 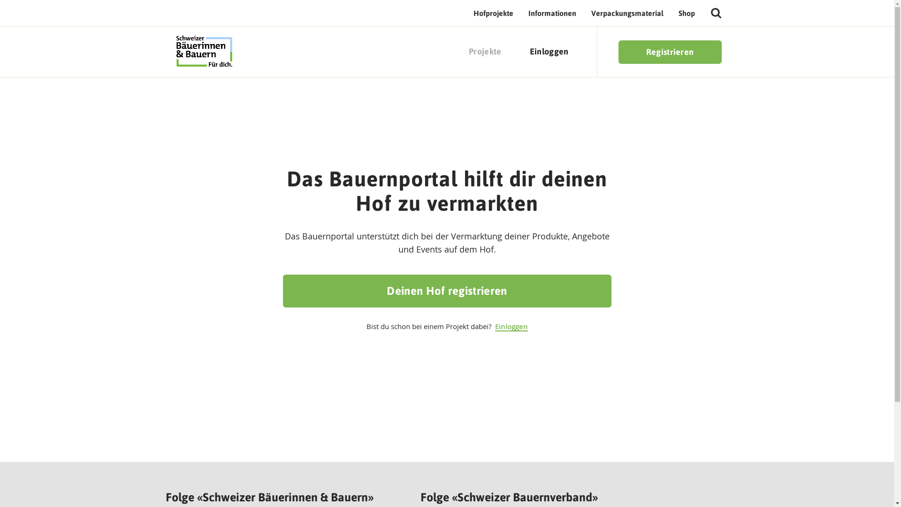 What do you see at coordinates (549, 52) in the screenshot?
I see `Einloggen` at bounding box center [549, 52].